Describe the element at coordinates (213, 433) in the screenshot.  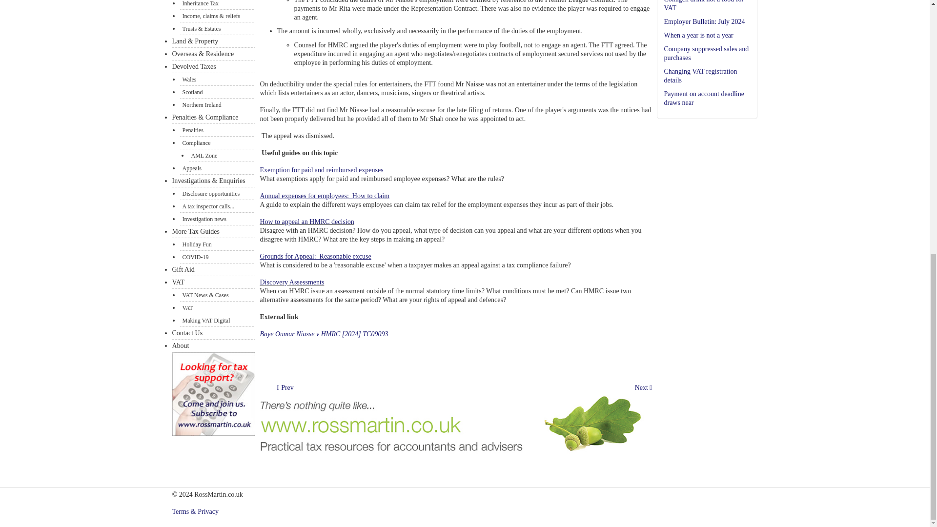
I see `Tax support` at that location.